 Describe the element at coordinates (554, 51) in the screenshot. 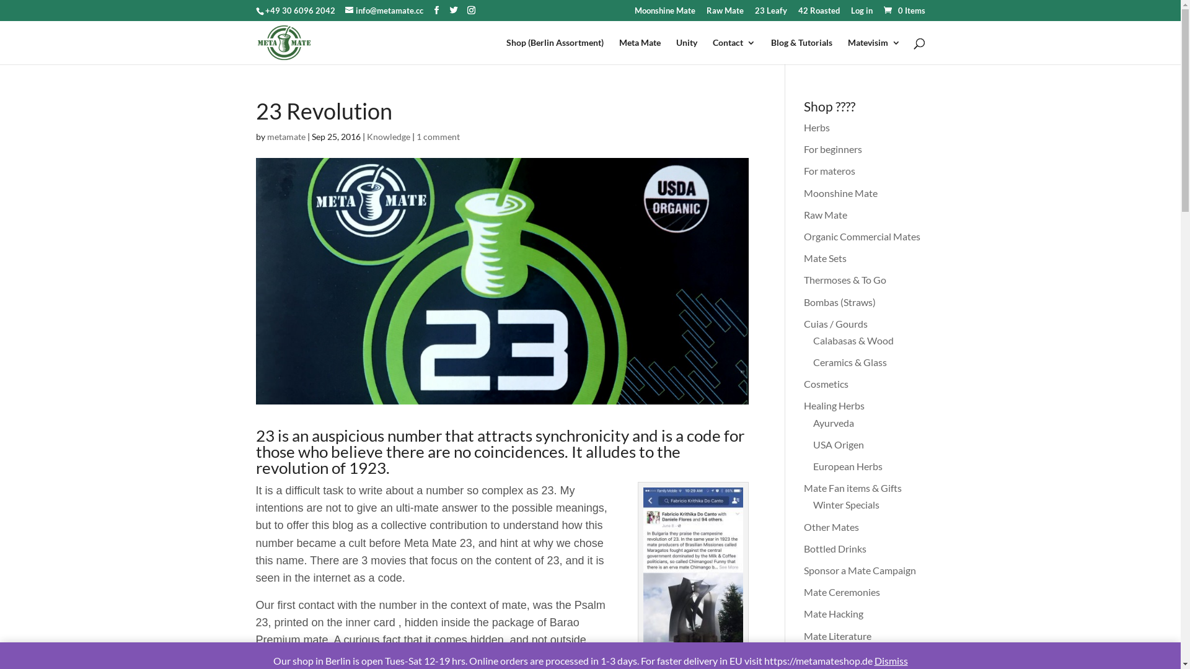

I see `Shop (Berlin Assortment)` at that location.